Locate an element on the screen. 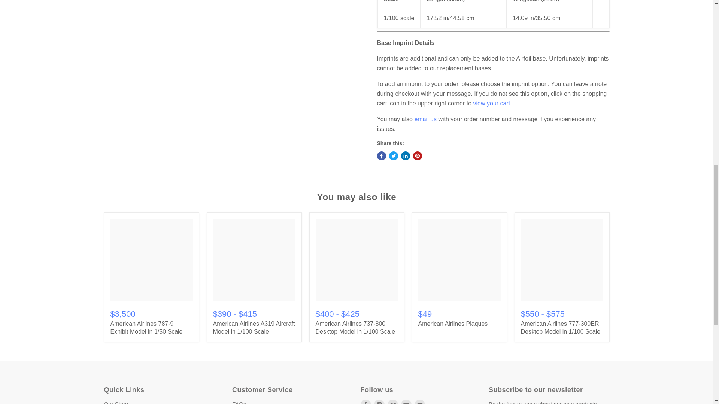  Vimeo is located at coordinates (392, 402).